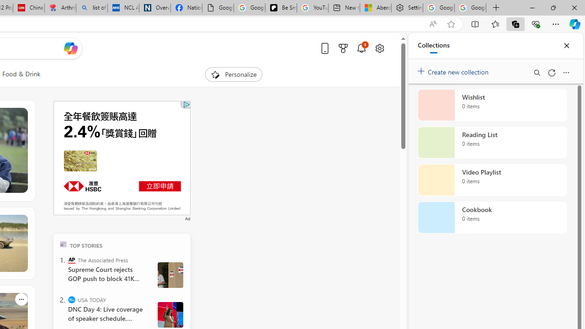 The height and width of the screenshot is (329, 585). Describe the element at coordinates (566, 72) in the screenshot. I see `More options menu` at that location.